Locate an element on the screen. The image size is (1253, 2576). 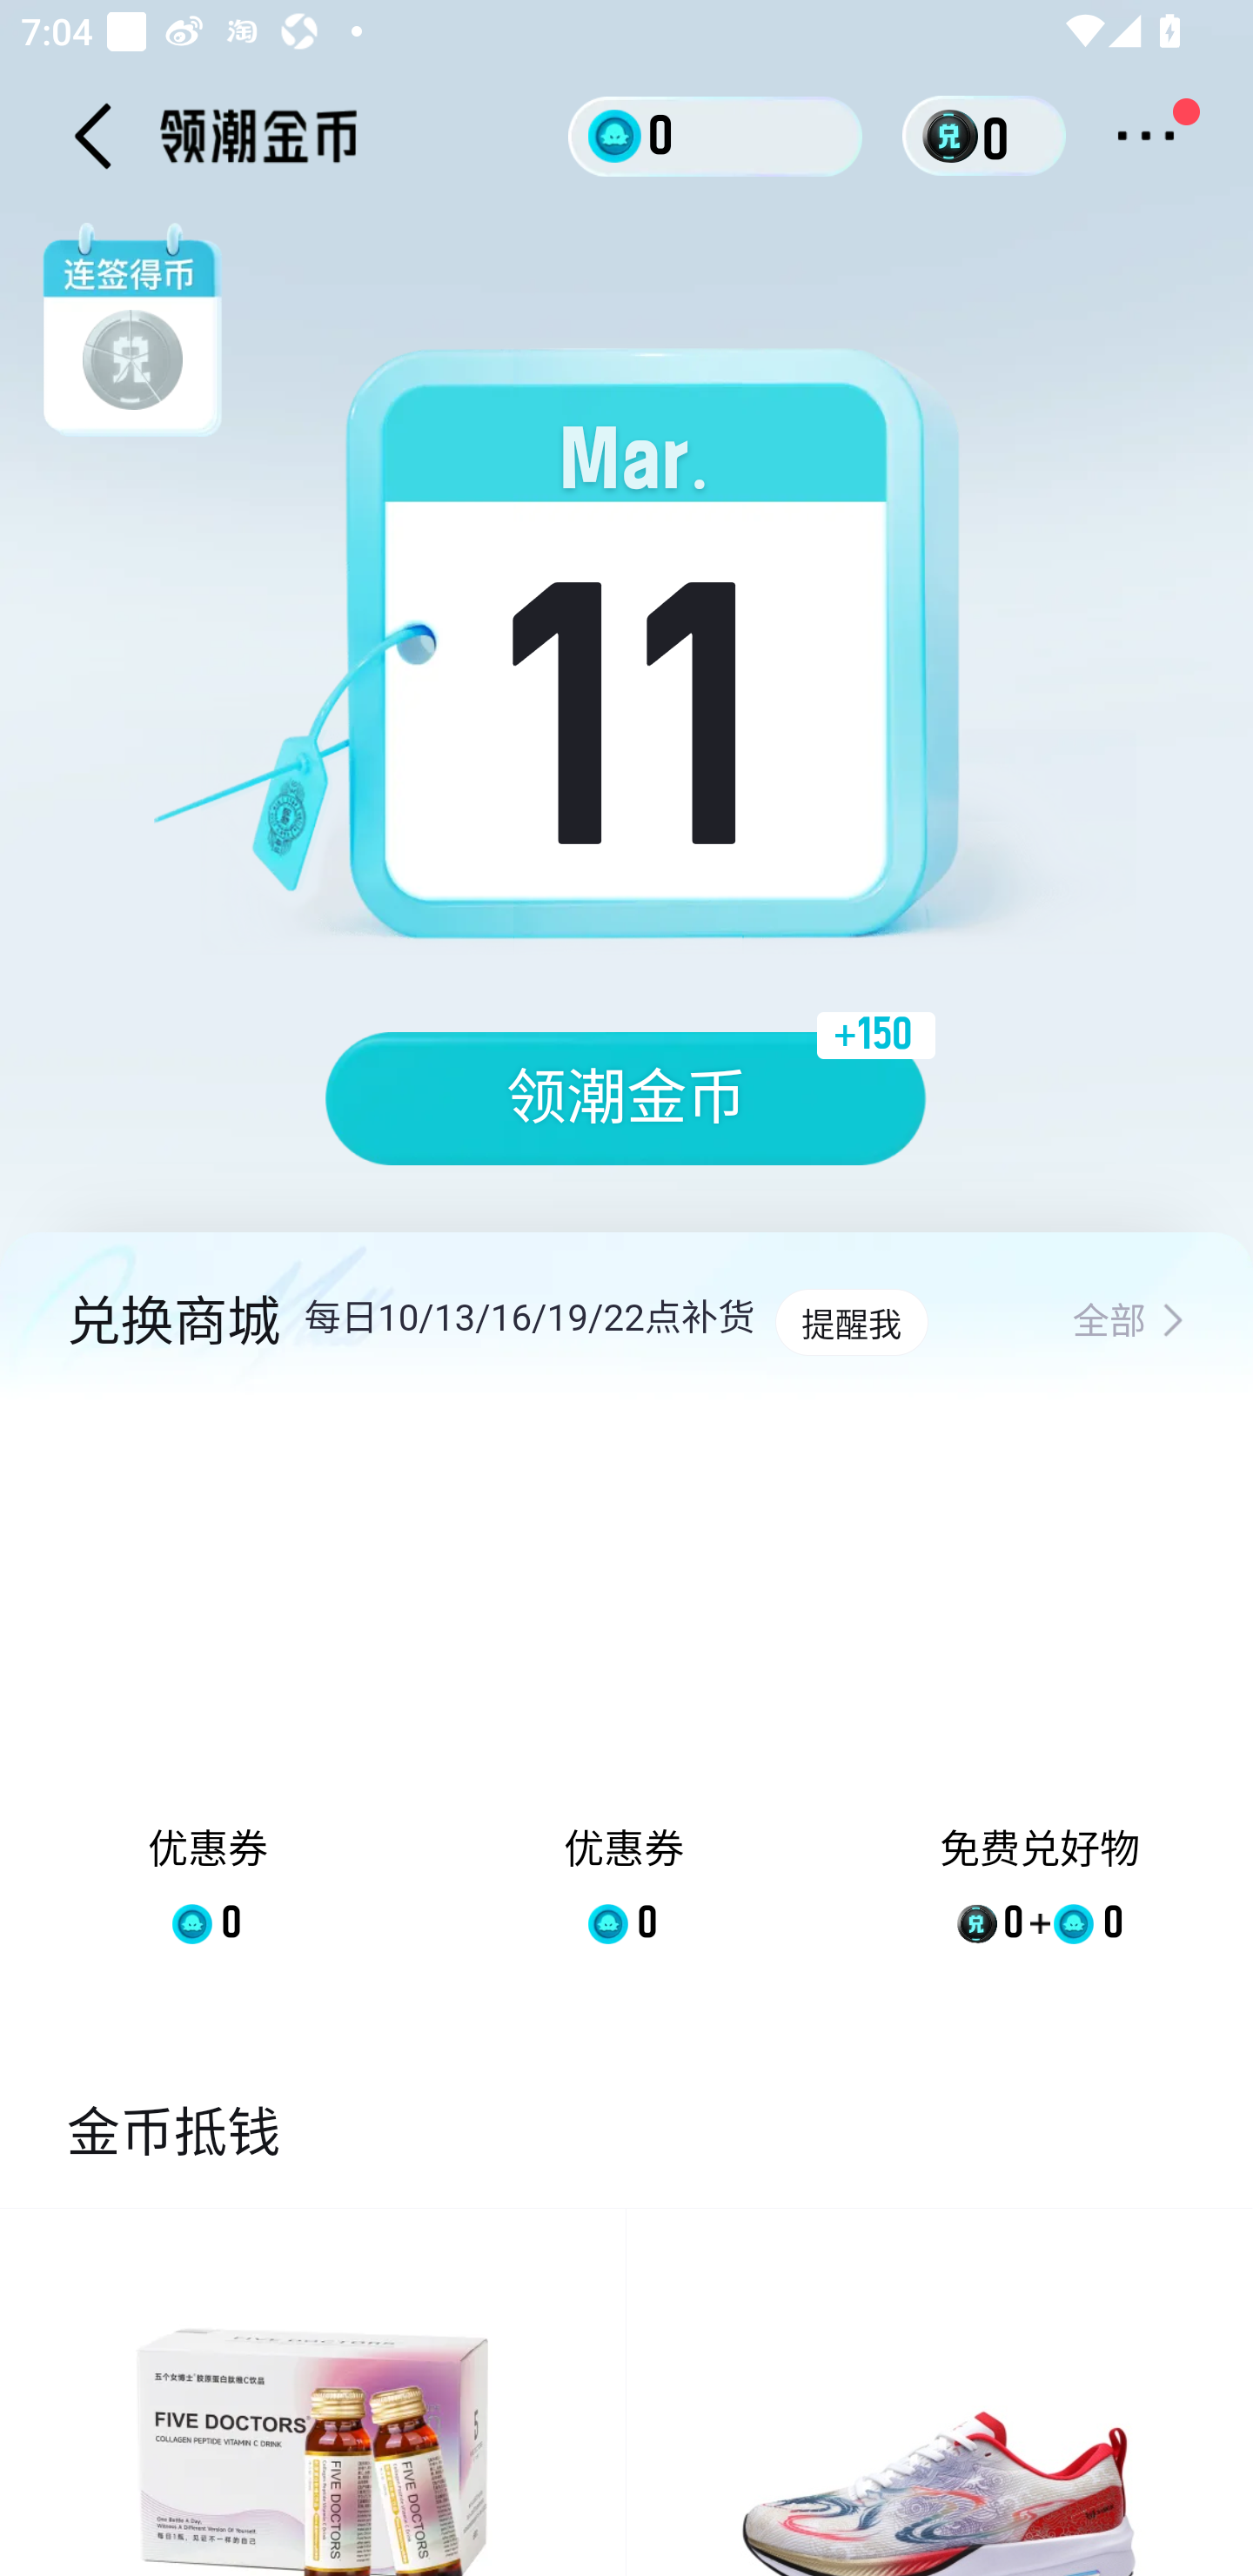
优惠券 0 is located at coordinates (623, 1695).